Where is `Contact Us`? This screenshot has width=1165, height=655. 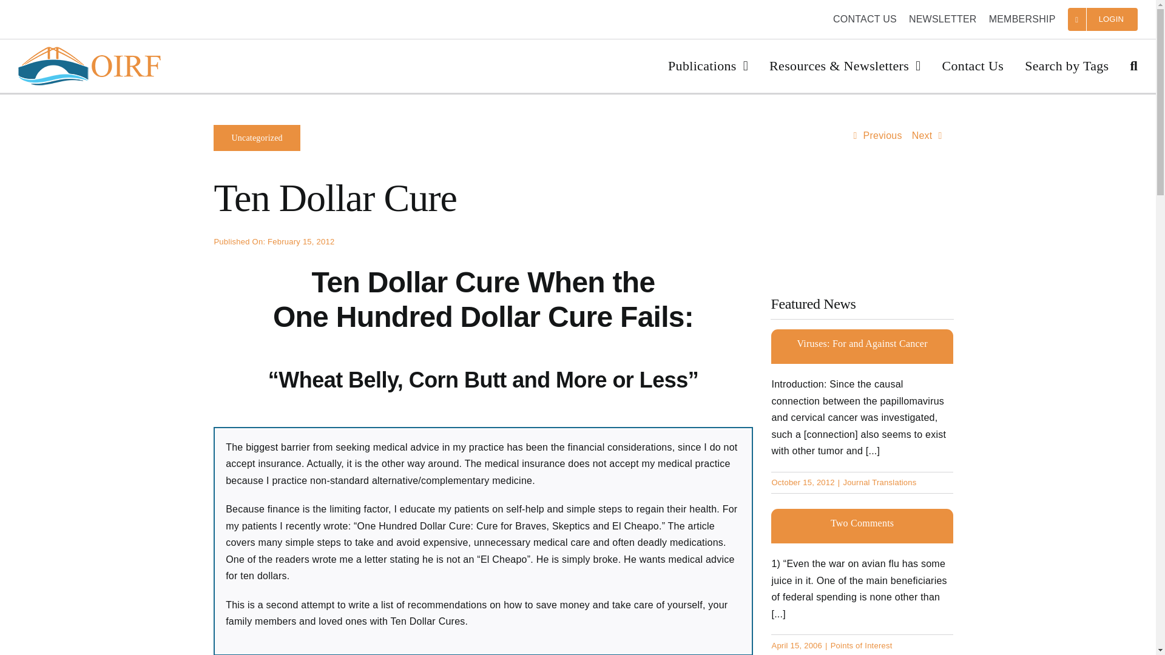
Contact Us is located at coordinates (972, 65).